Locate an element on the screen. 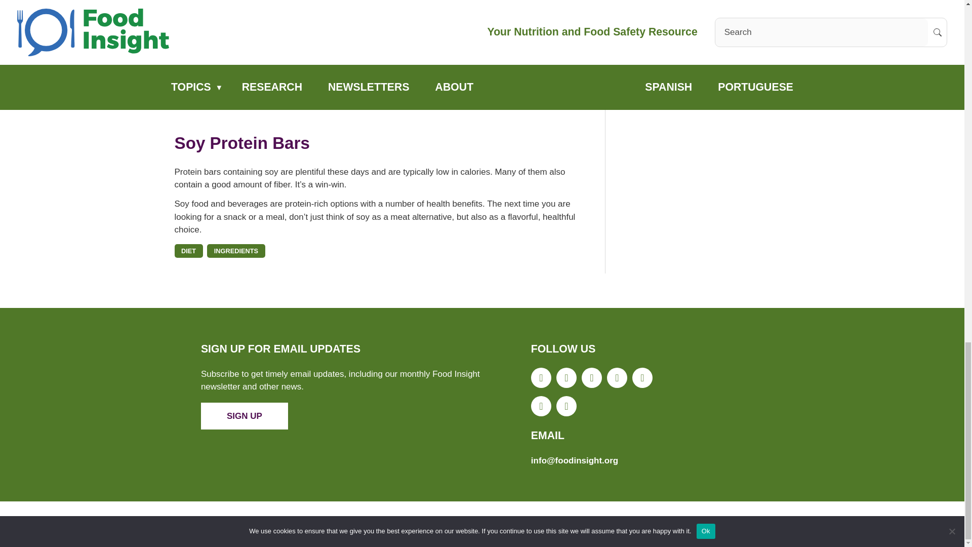 The width and height of the screenshot is (972, 547). INGREDIENTS is located at coordinates (235, 250).